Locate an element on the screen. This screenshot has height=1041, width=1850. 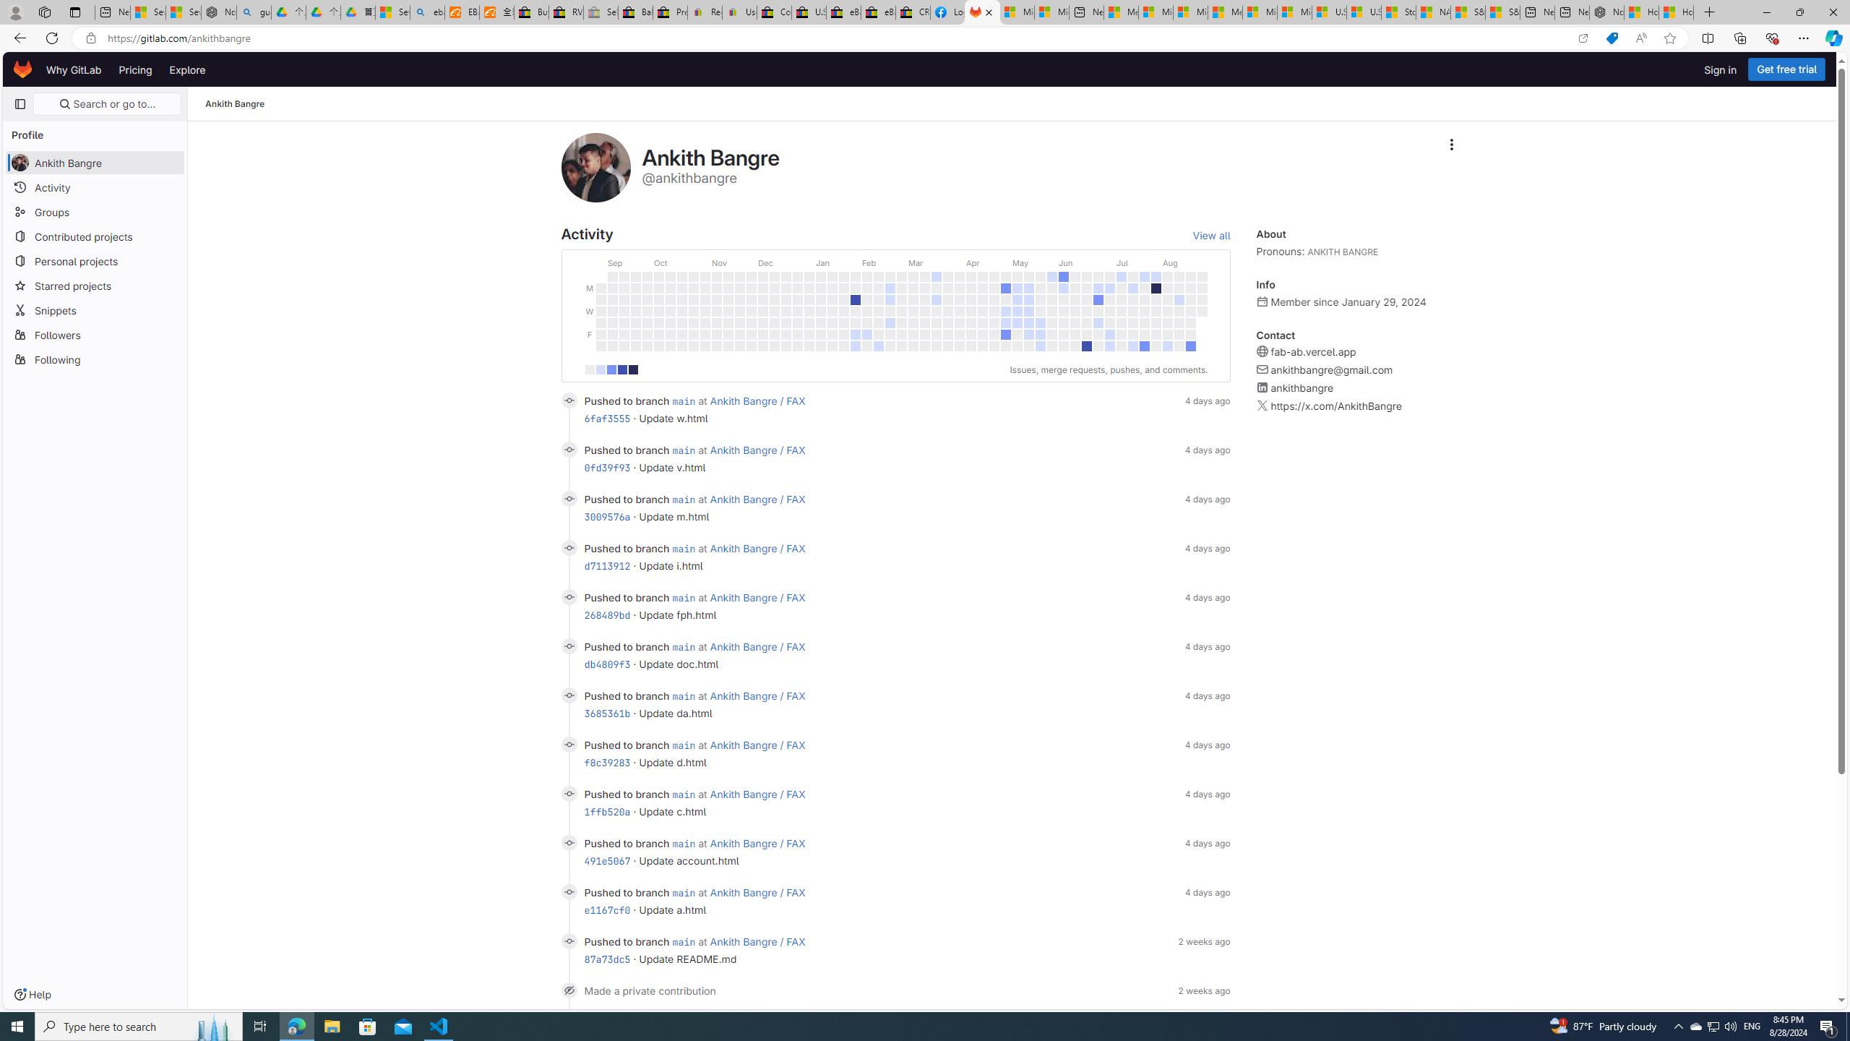
View site information is located at coordinates (90, 38).